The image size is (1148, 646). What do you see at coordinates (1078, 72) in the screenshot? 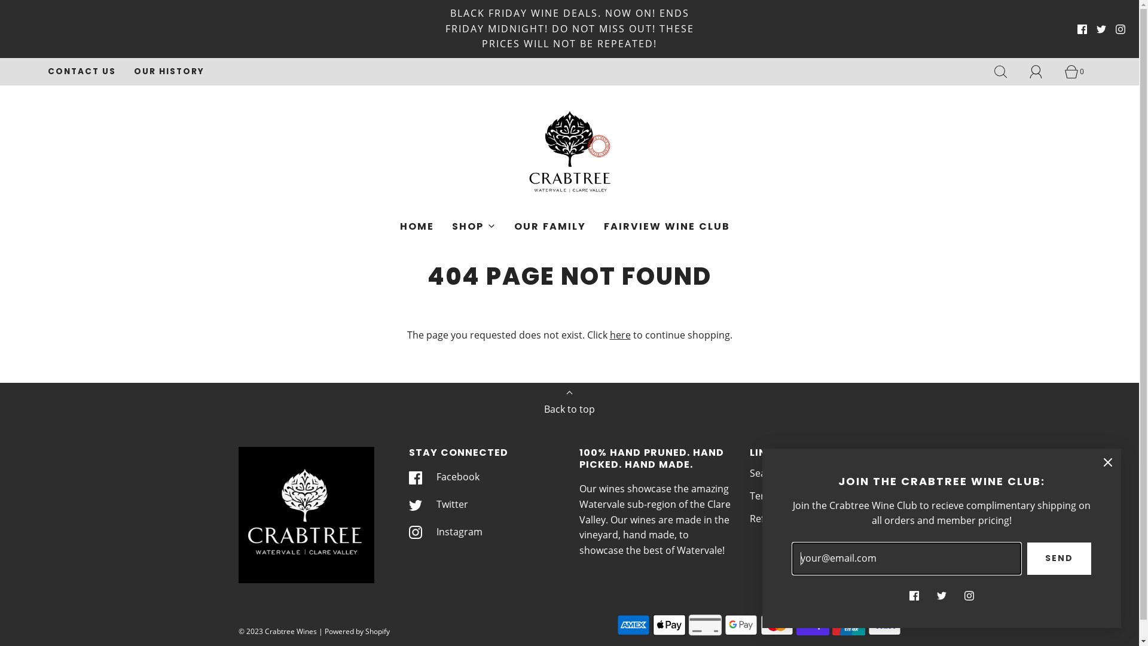
I see `0` at bounding box center [1078, 72].